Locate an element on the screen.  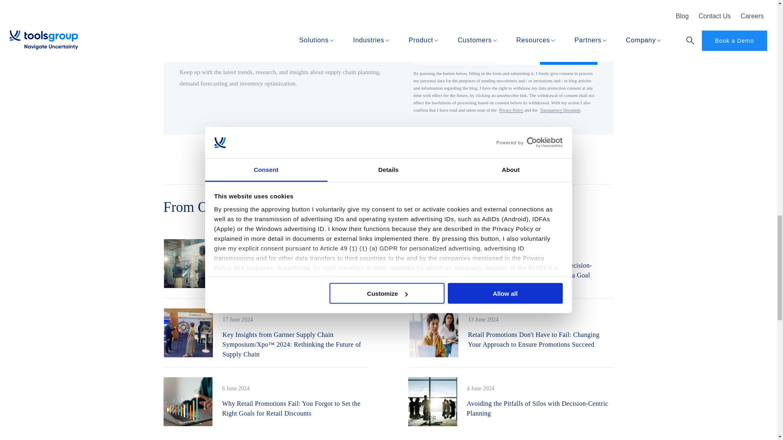
SUBSCRIBE is located at coordinates (568, 53).